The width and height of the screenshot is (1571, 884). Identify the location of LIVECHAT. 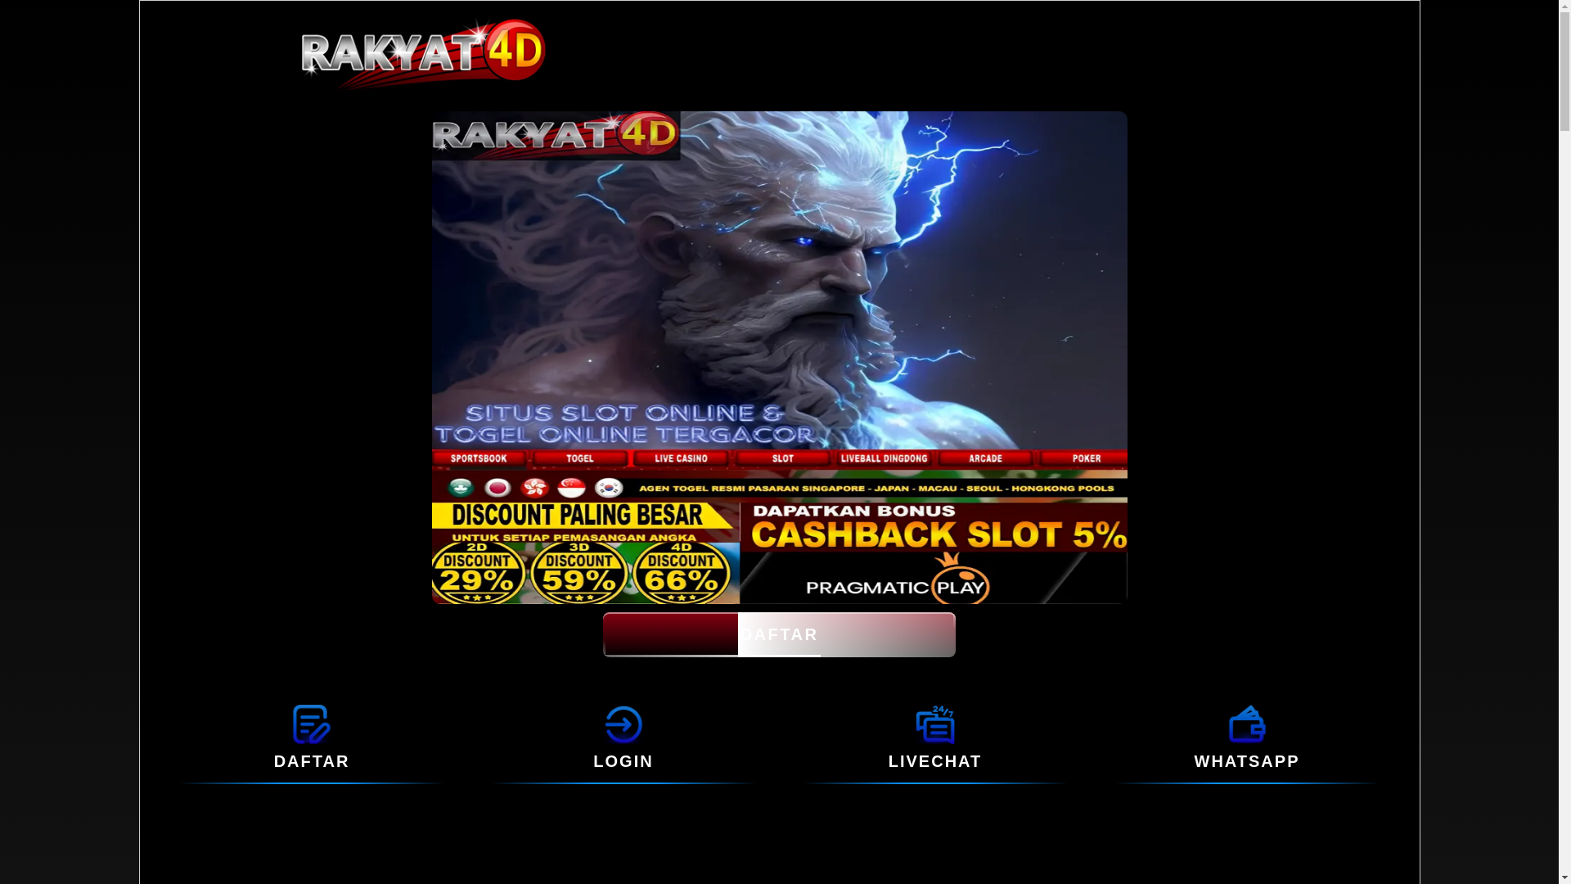
(934, 724).